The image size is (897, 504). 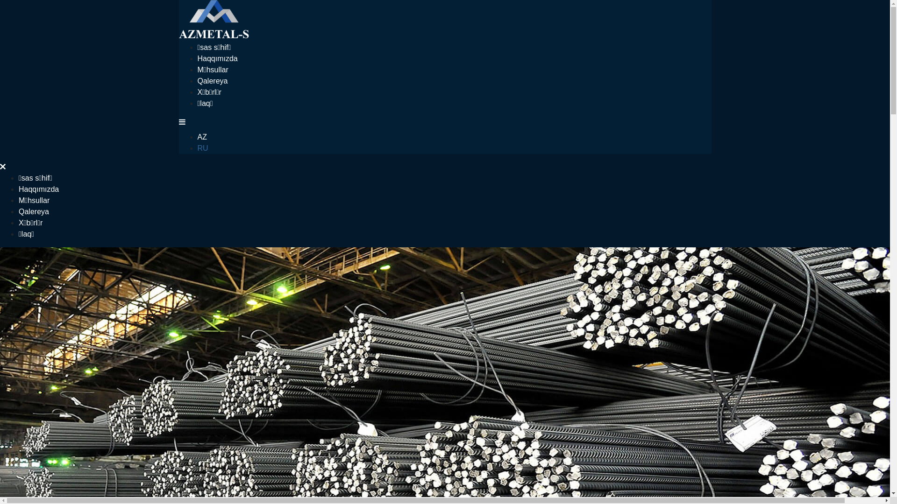 I want to click on AZ, so click(x=202, y=137).